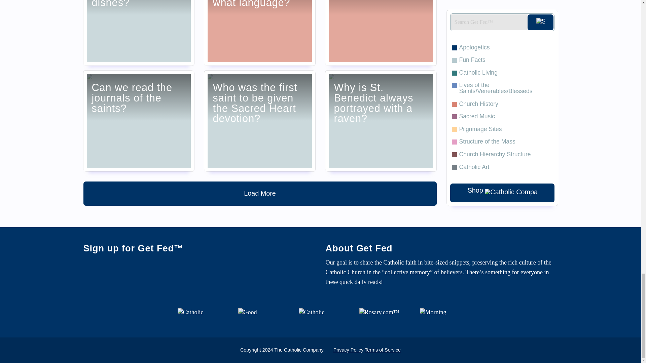 The width and height of the screenshot is (646, 363). Describe the element at coordinates (139, 33) in the screenshot. I see `Which cardinal washed his own dishes?` at that location.